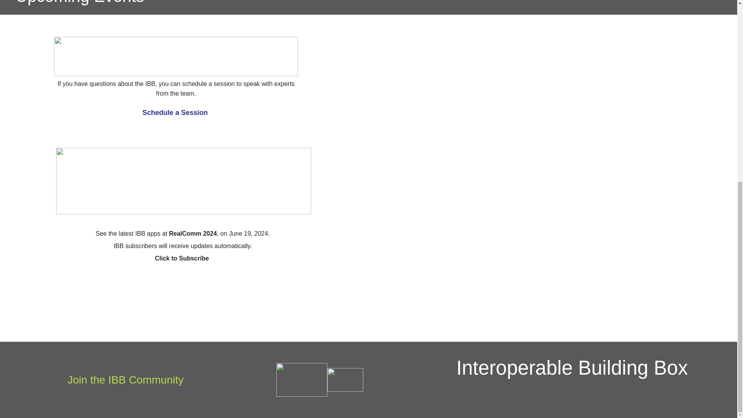 Image resolution: width=743 pixels, height=418 pixels. I want to click on RealComm 2024, so click(193, 234).